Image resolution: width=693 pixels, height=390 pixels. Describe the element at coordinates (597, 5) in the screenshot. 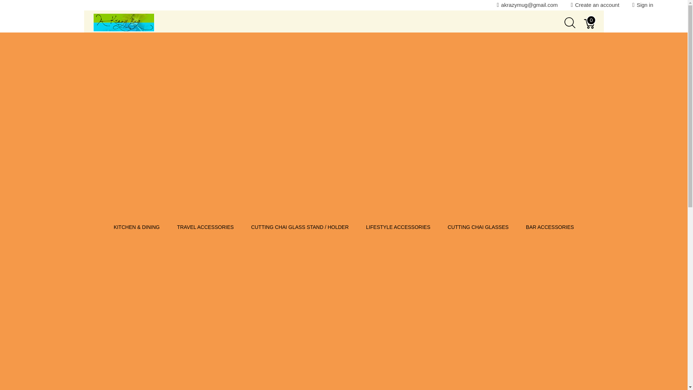

I see `Create an account` at that location.